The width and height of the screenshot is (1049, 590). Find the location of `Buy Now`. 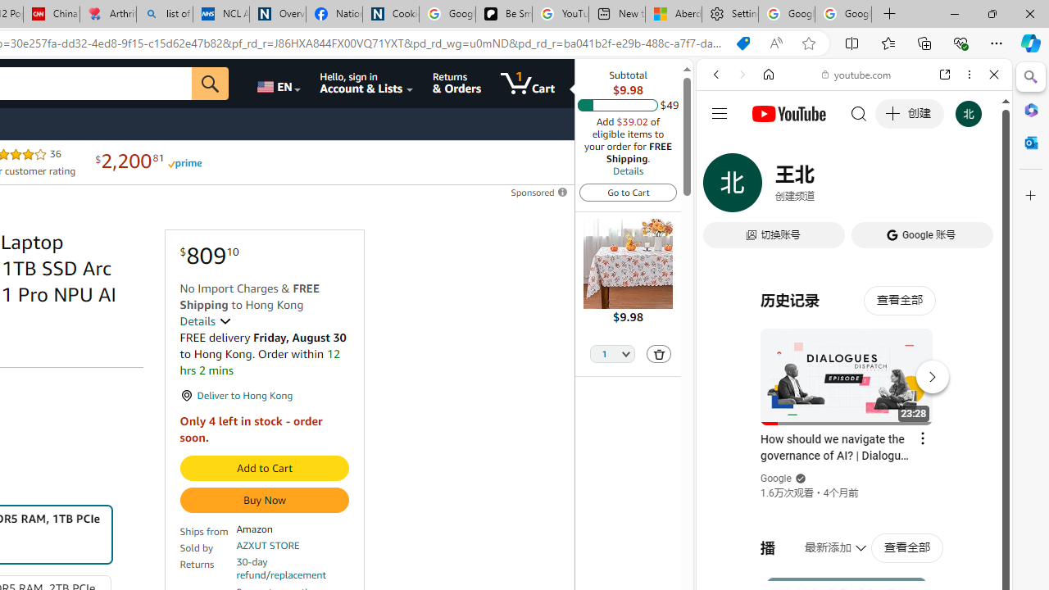

Buy Now is located at coordinates (264, 500).